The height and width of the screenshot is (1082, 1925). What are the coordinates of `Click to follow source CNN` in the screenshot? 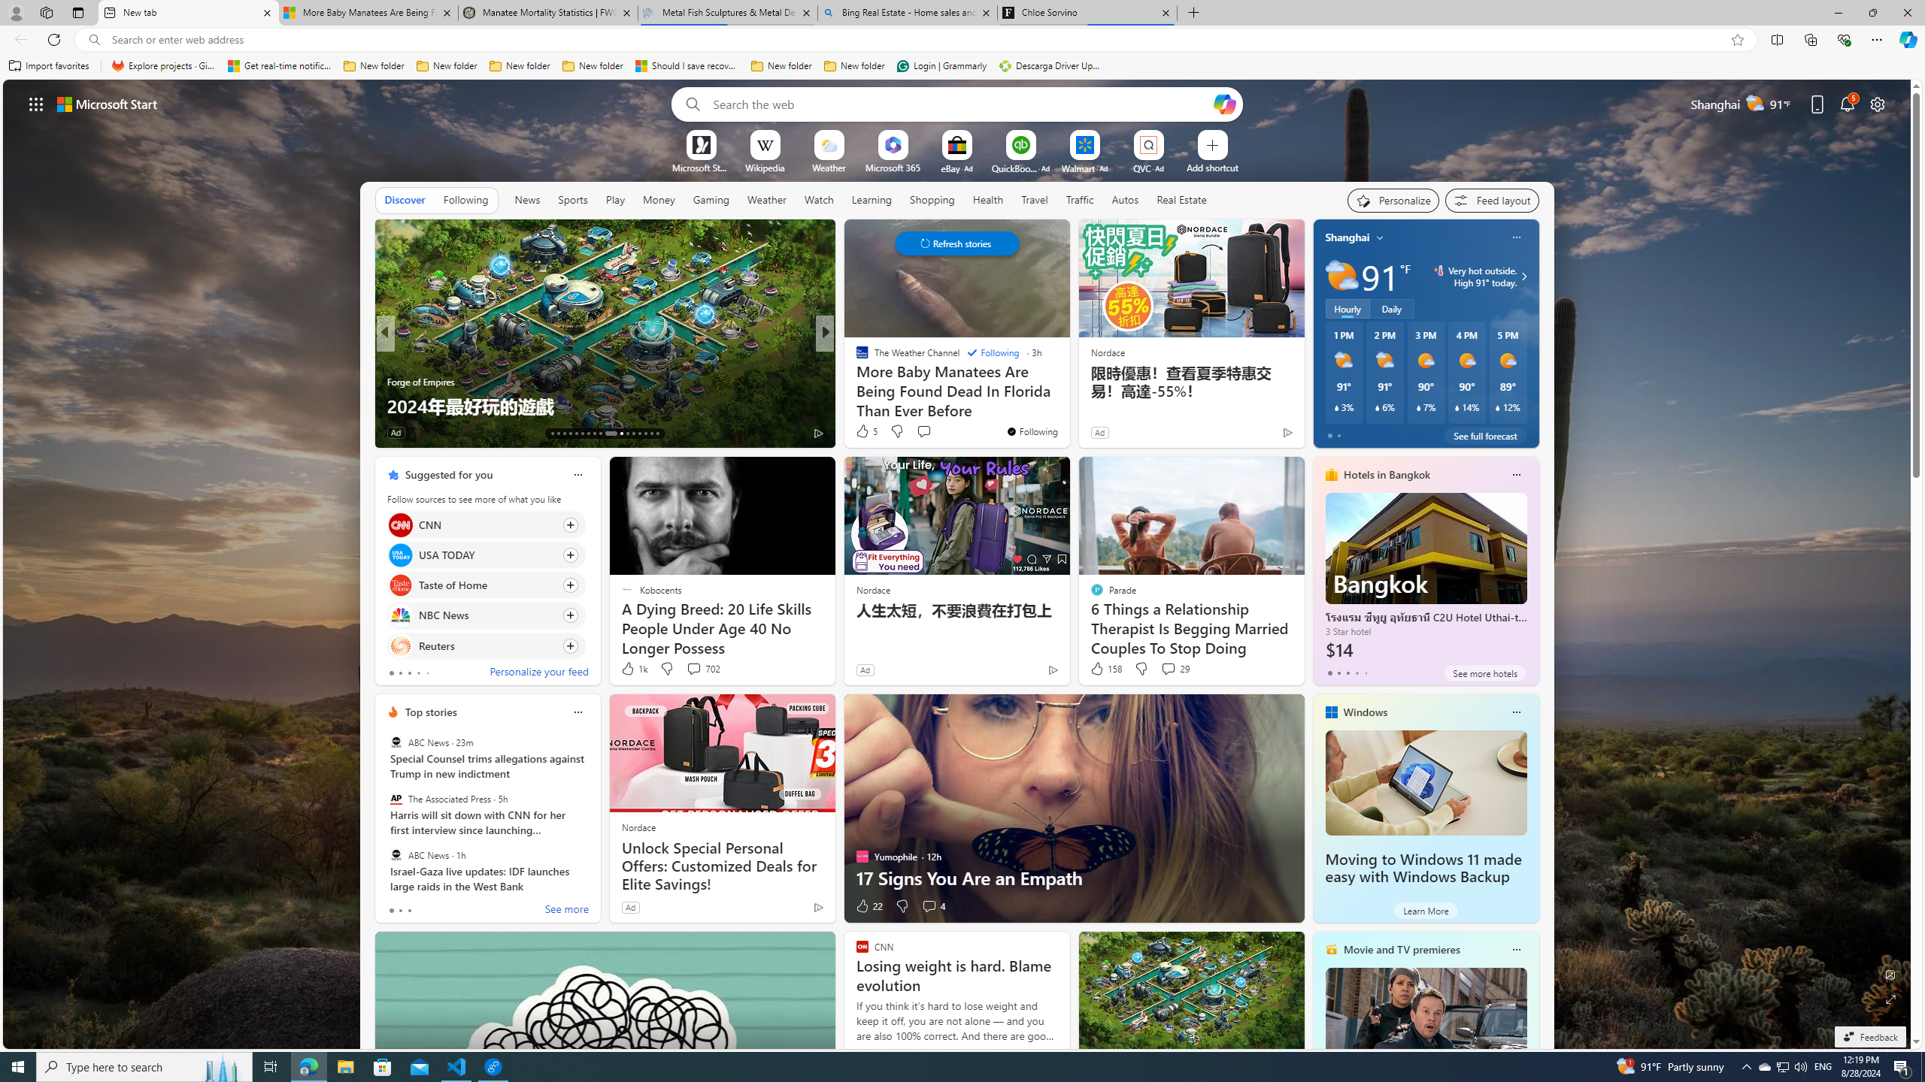 It's located at (486, 524).